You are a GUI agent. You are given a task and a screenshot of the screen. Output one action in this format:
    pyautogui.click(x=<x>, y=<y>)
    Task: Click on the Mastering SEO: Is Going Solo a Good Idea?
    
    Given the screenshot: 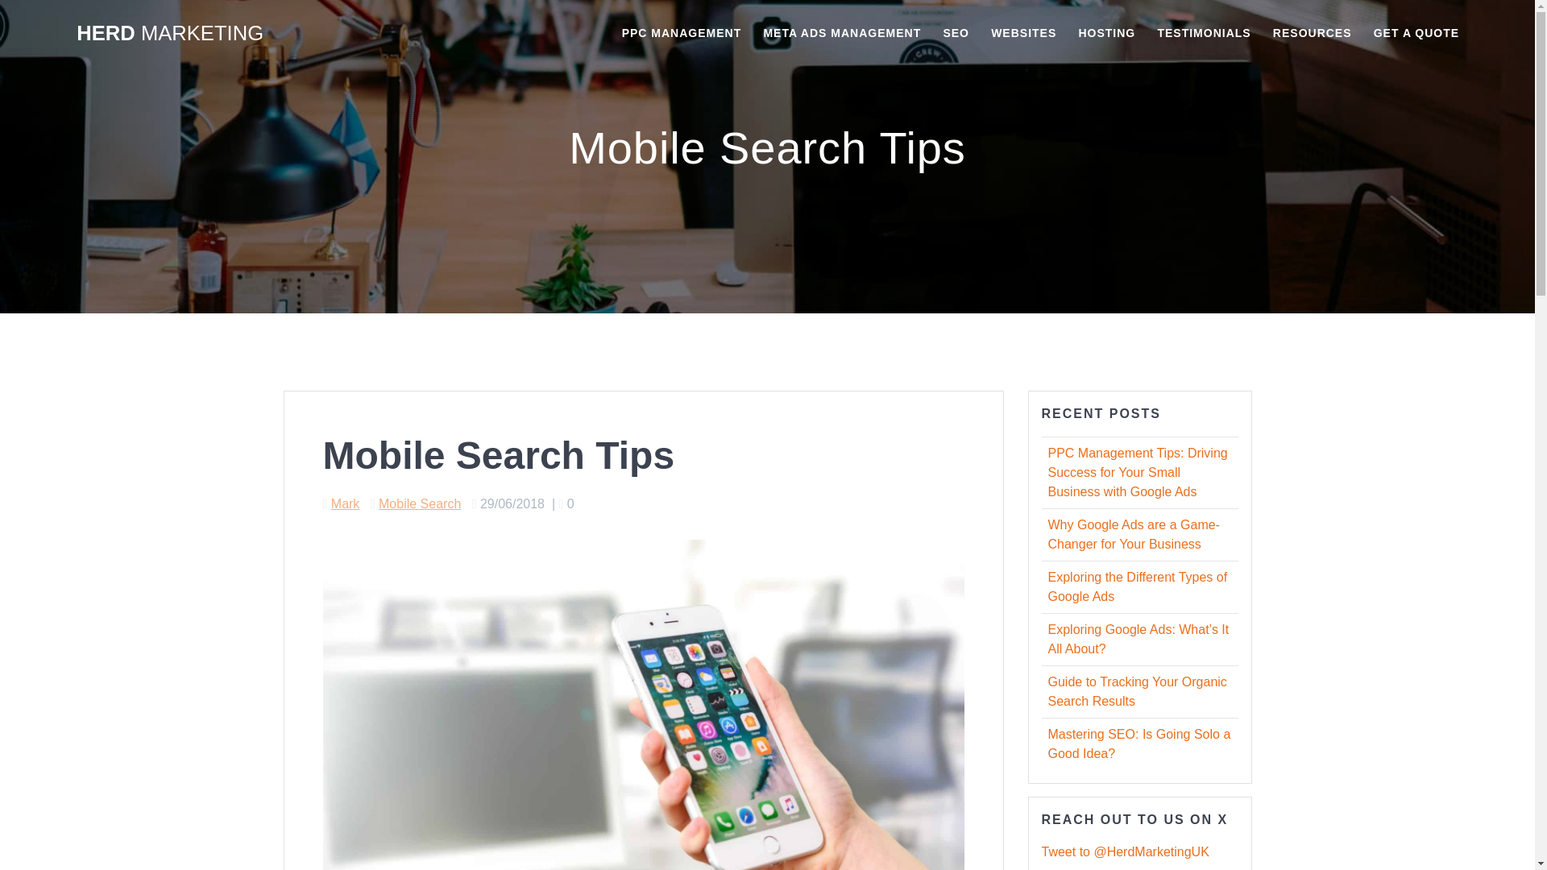 What is the action you would take?
    pyautogui.click(x=1138, y=743)
    